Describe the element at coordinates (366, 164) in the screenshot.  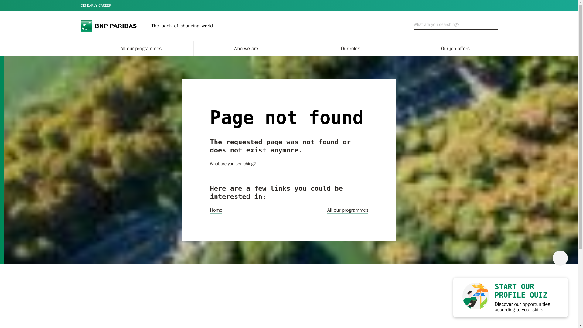
I see `Search` at that location.